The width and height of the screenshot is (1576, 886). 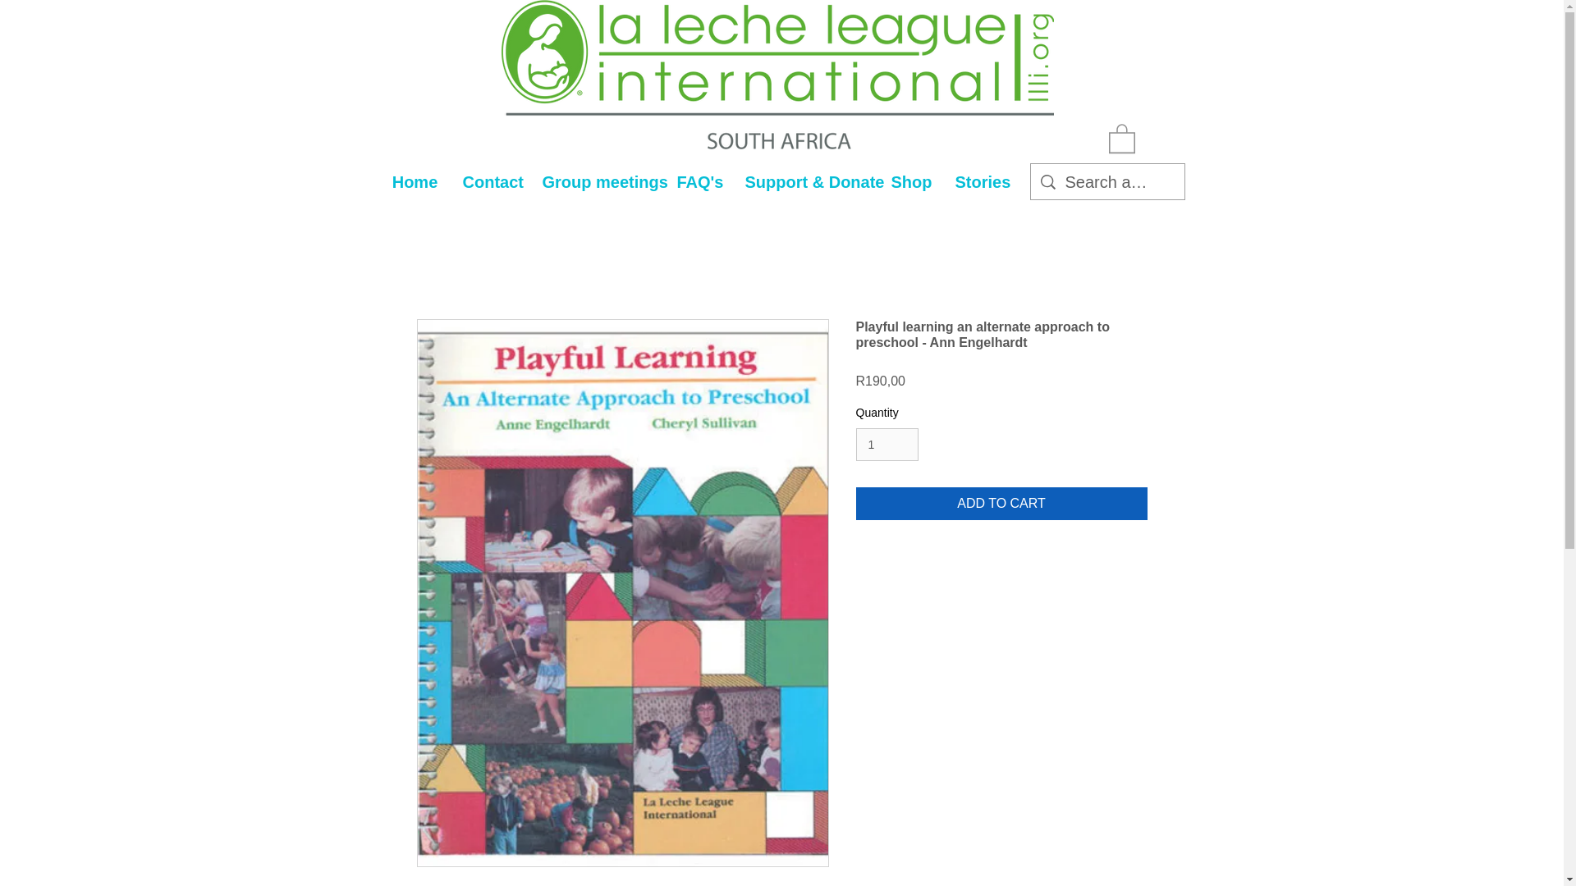 I want to click on FAQ's, so click(x=699, y=182).